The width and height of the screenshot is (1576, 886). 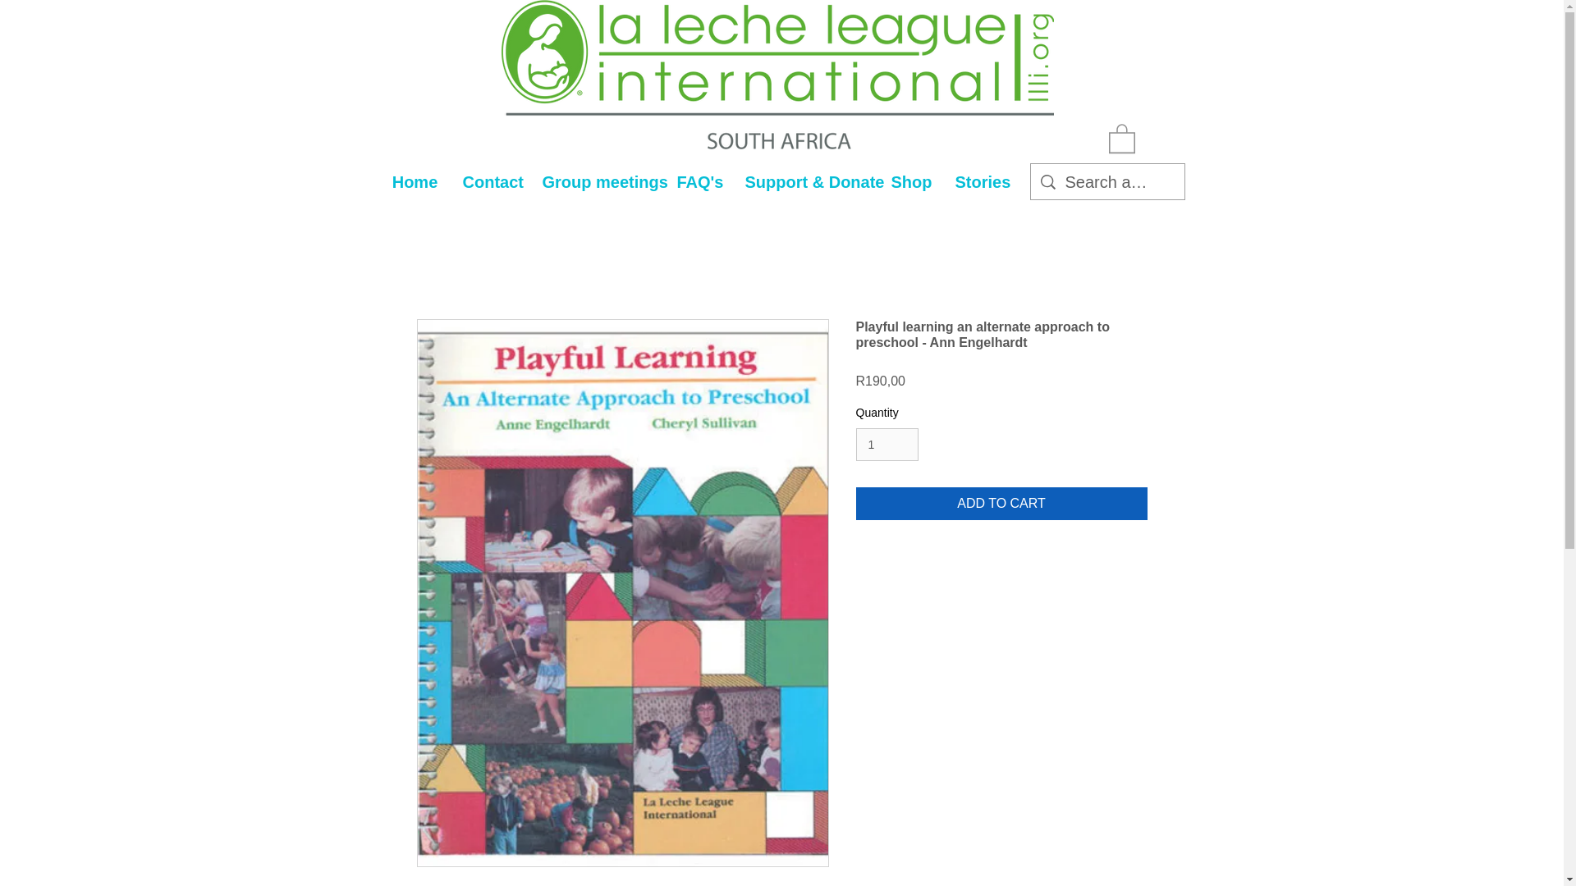 I want to click on FAQ's, so click(x=699, y=182).